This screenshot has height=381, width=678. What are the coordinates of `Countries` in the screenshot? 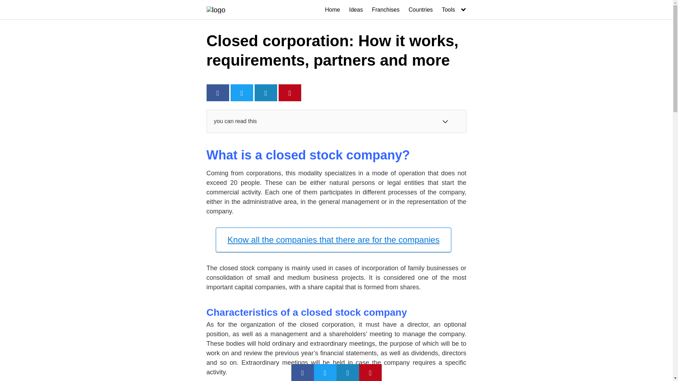 It's located at (420, 10).